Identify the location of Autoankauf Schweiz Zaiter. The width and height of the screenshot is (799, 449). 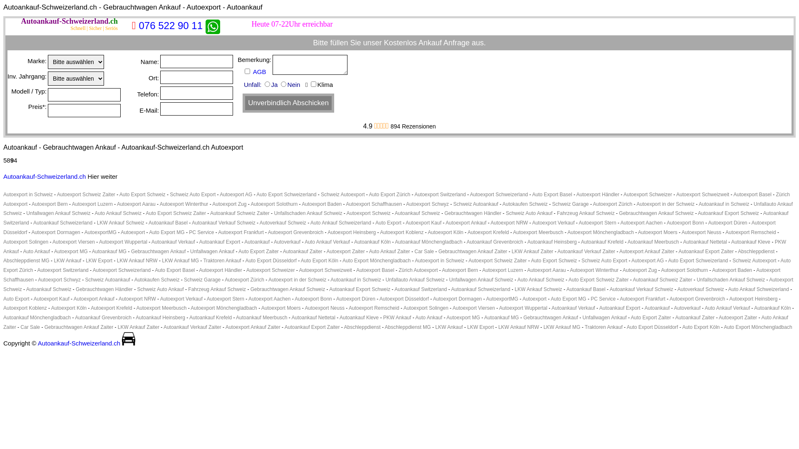
(663, 280).